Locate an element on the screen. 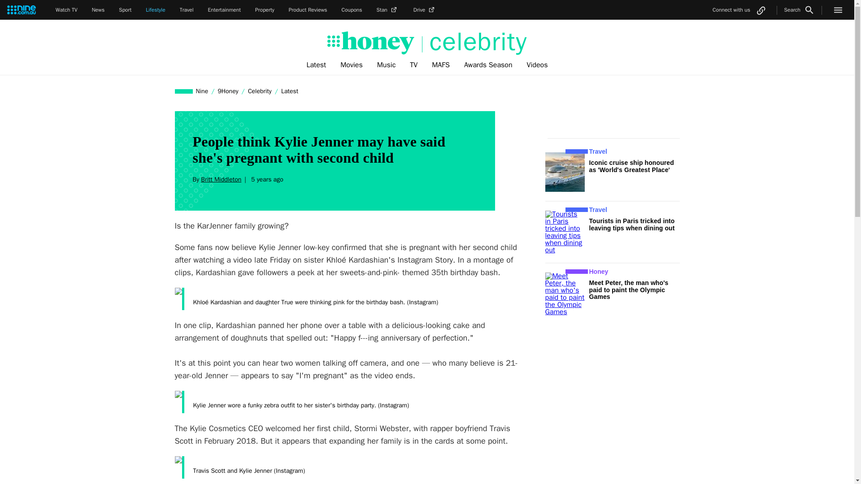 The height and width of the screenshot is (484, 861). 9Honey is located at coordinates (228, 91).